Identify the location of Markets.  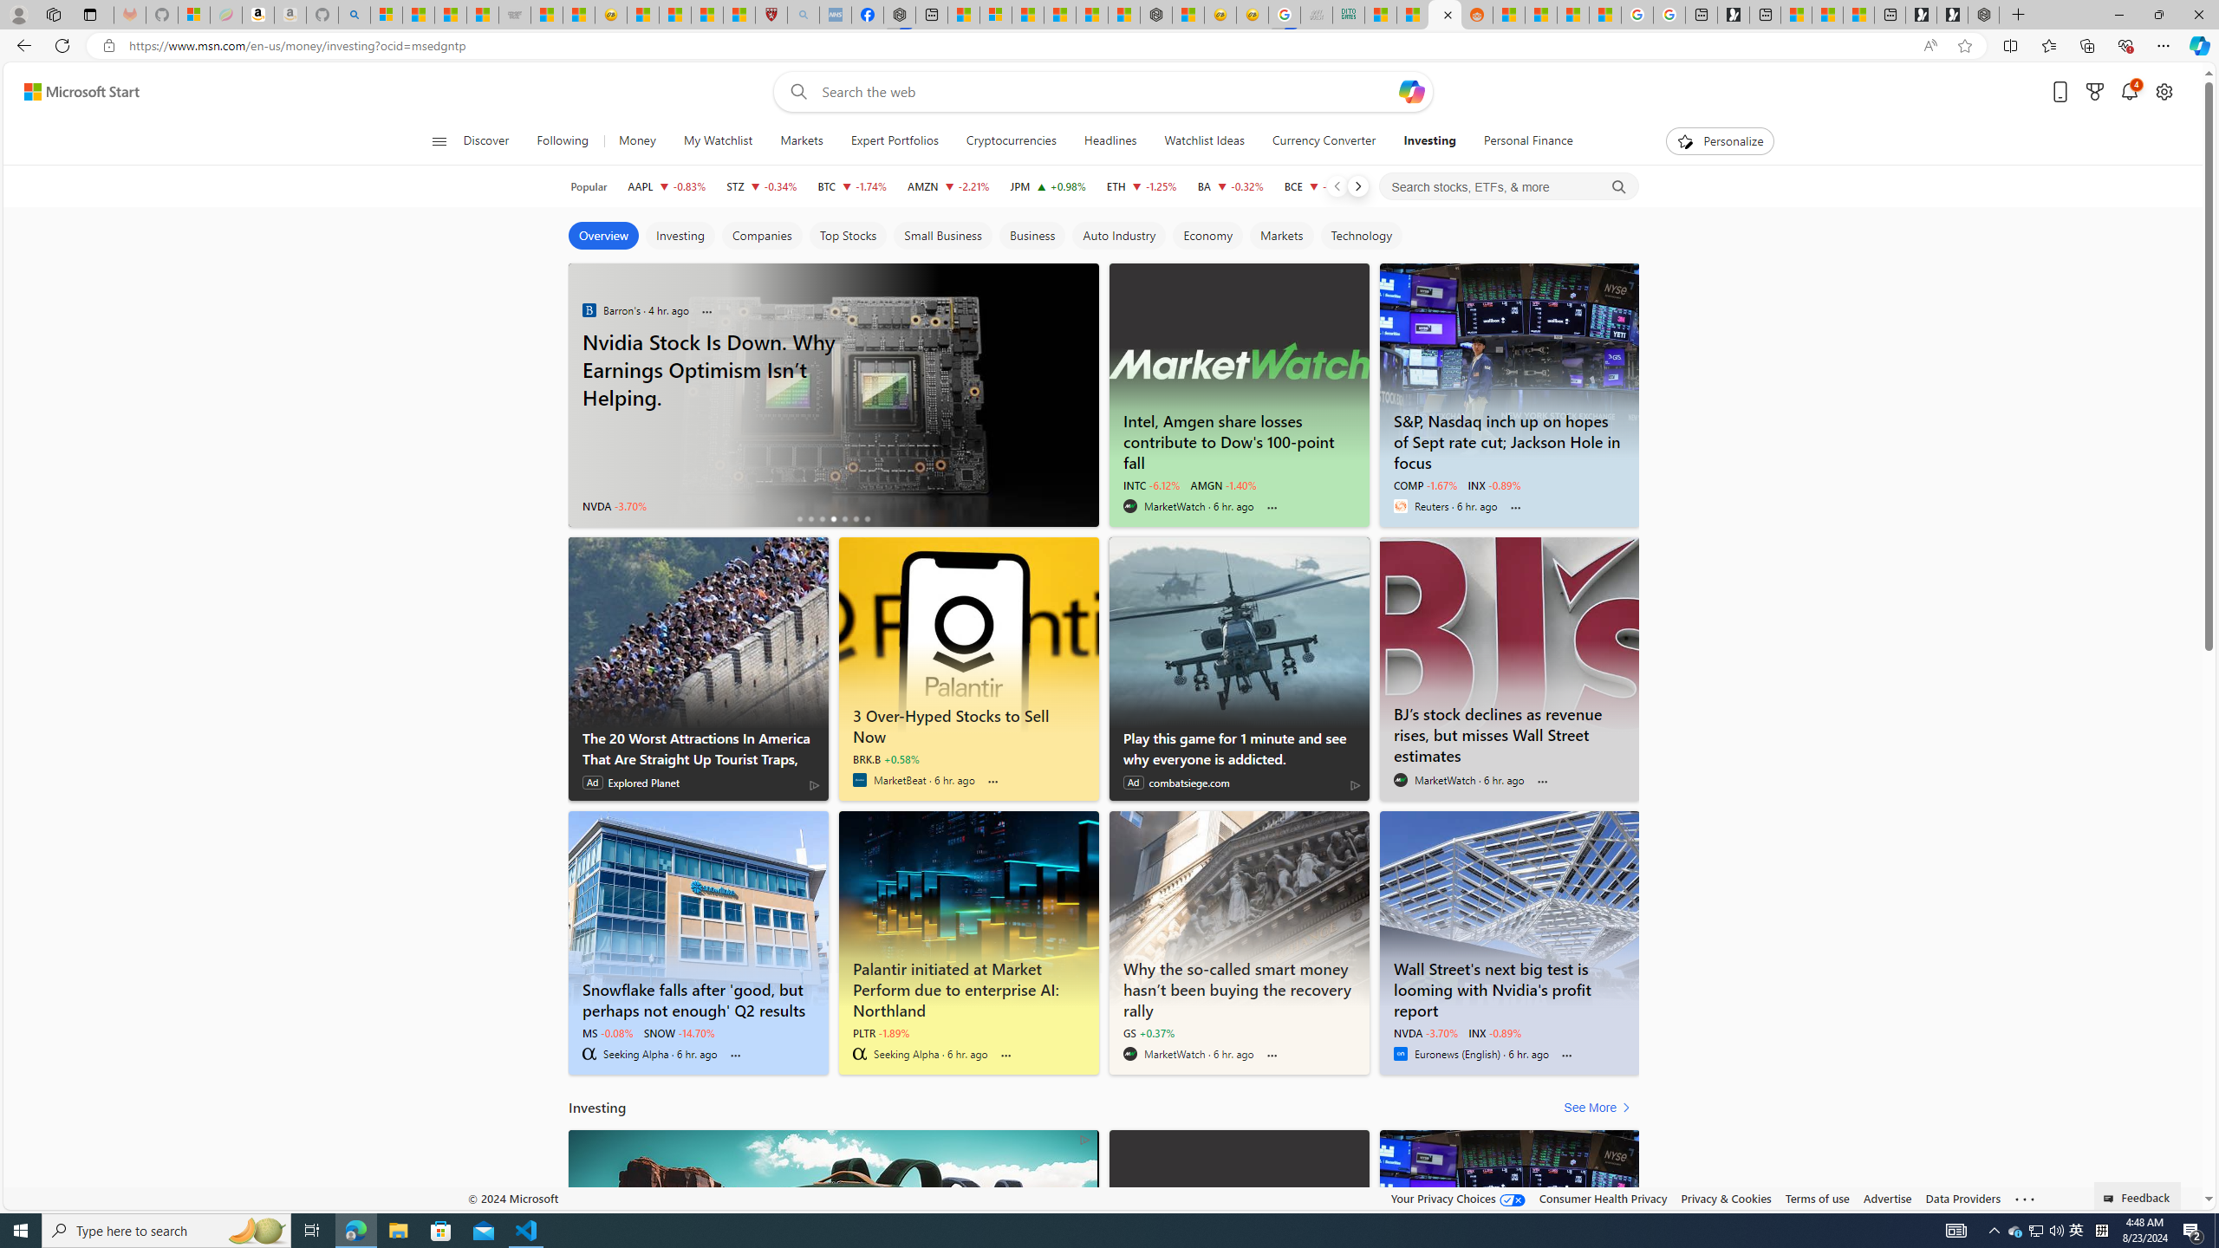
(802, 141).